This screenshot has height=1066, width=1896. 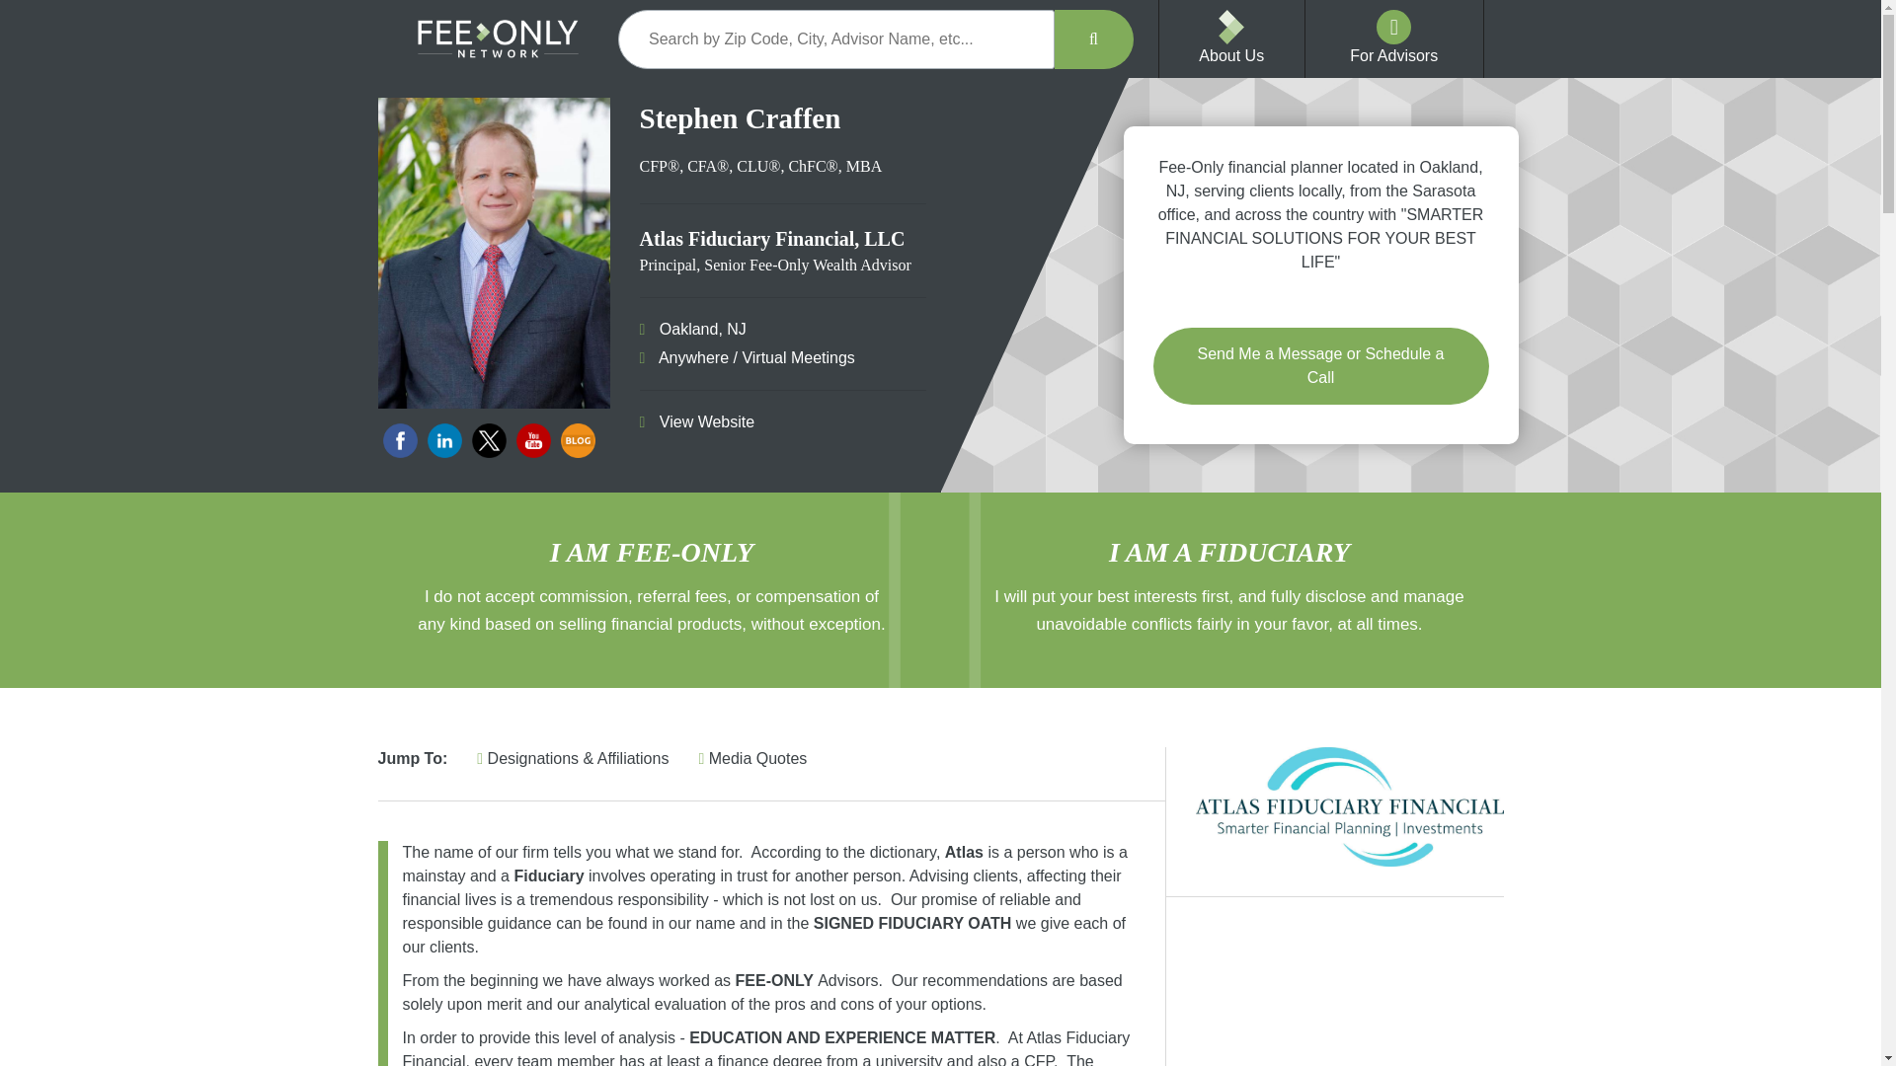 What do you see at coordinates (1349, 807) in the screenshot?
I see `Atlas Fiduciary Financial, LLC` at bounding box center [1349, 807].